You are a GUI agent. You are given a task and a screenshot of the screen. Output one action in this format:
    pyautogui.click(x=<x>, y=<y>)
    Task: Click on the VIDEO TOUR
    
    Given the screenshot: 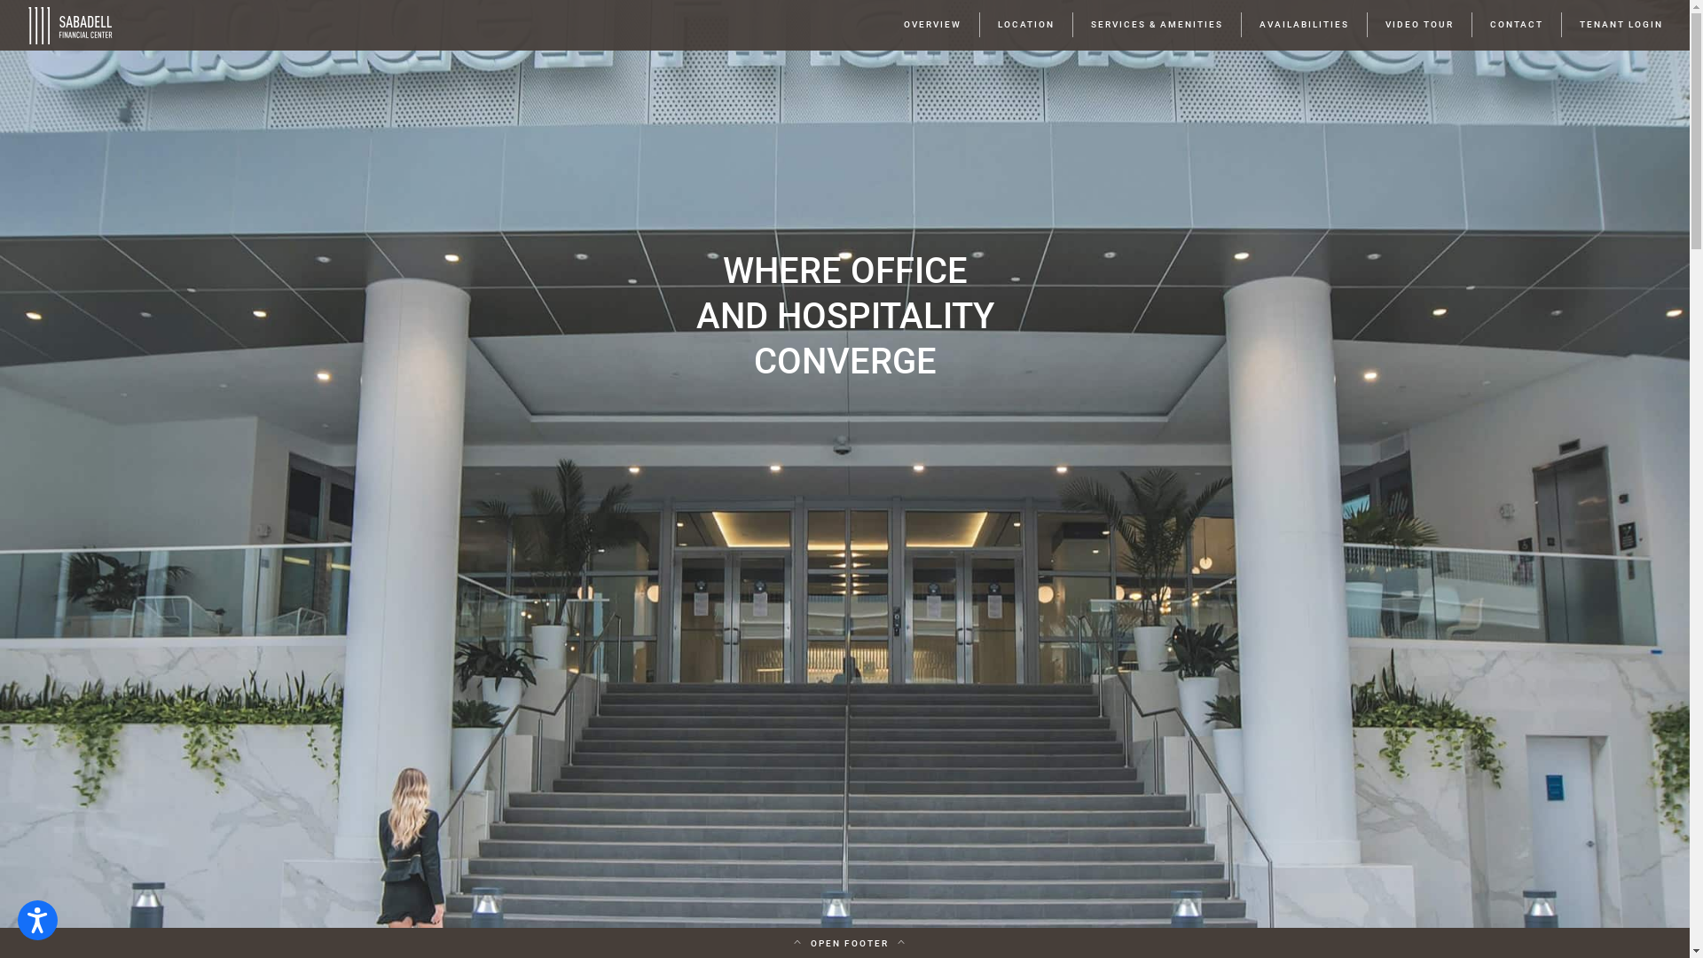 What is the action you would take?
    pyautogui.click(x=1419, y=25)
    